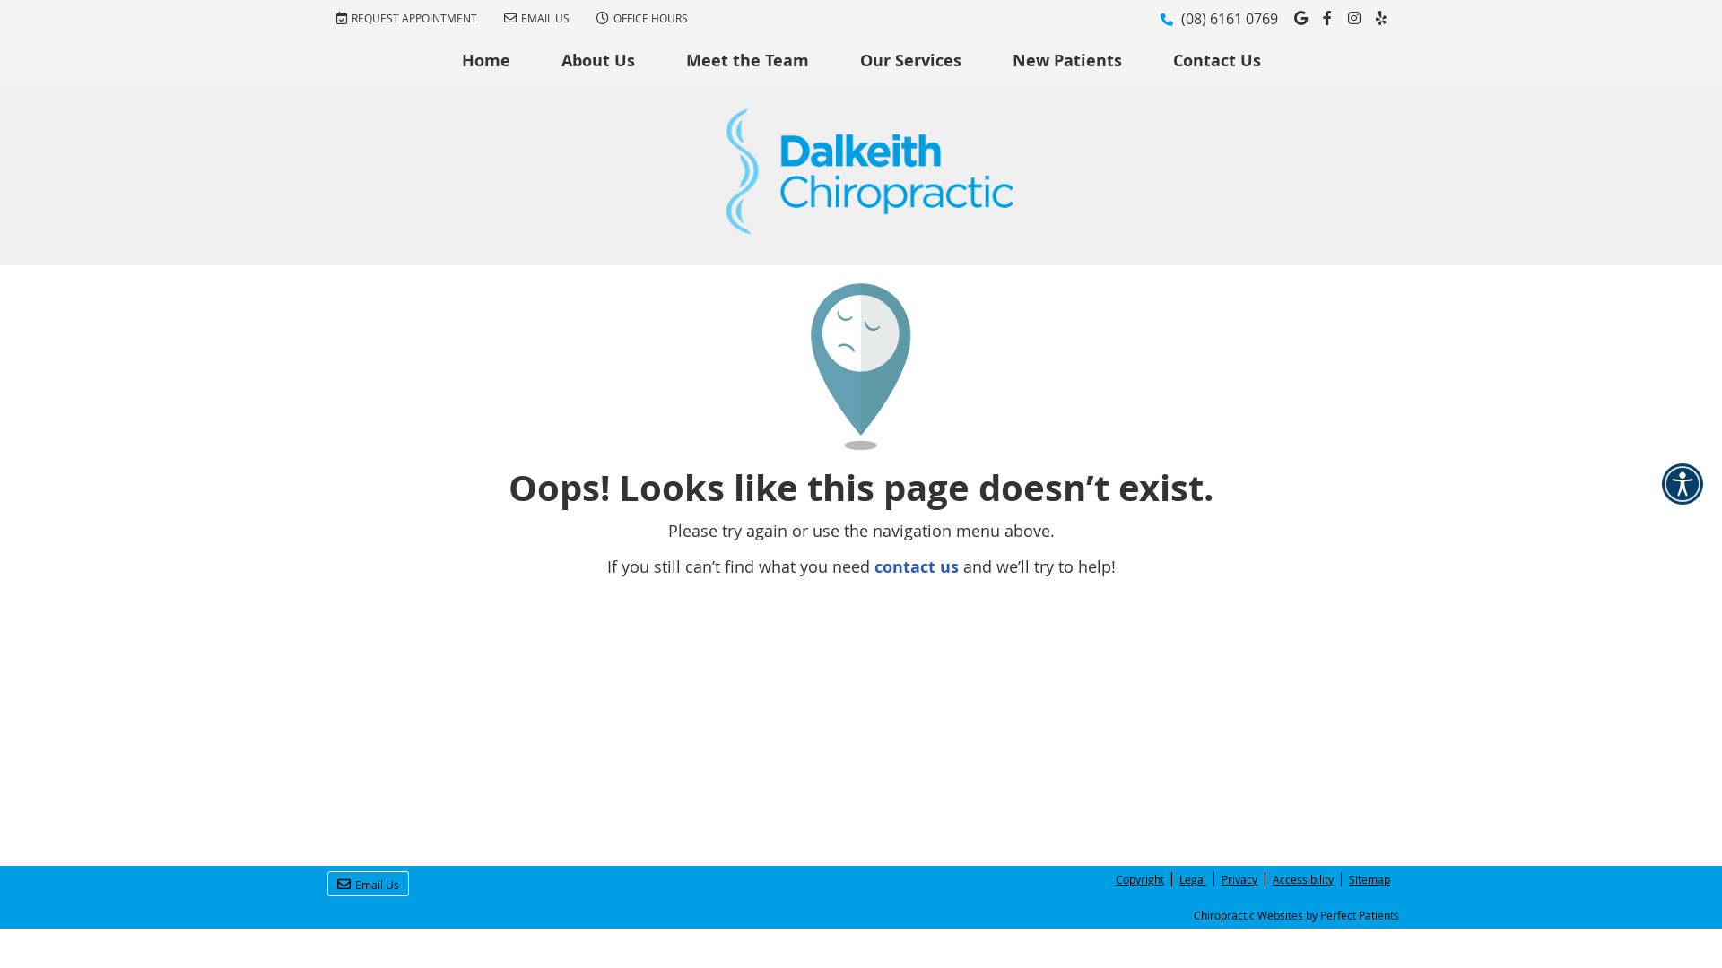 The image size is (1722, 968). I want to click on Facebook Social Button, so click(1327, 18).